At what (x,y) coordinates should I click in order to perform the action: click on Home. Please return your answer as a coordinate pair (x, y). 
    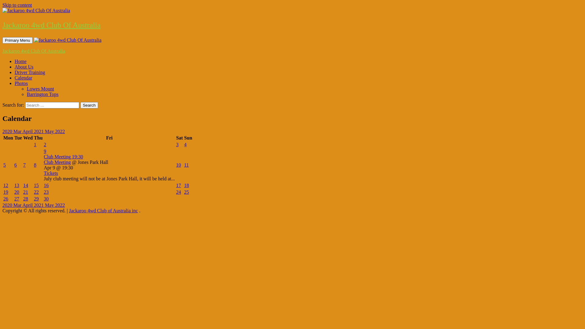
    Looking at the image, I should click on (21, 62).